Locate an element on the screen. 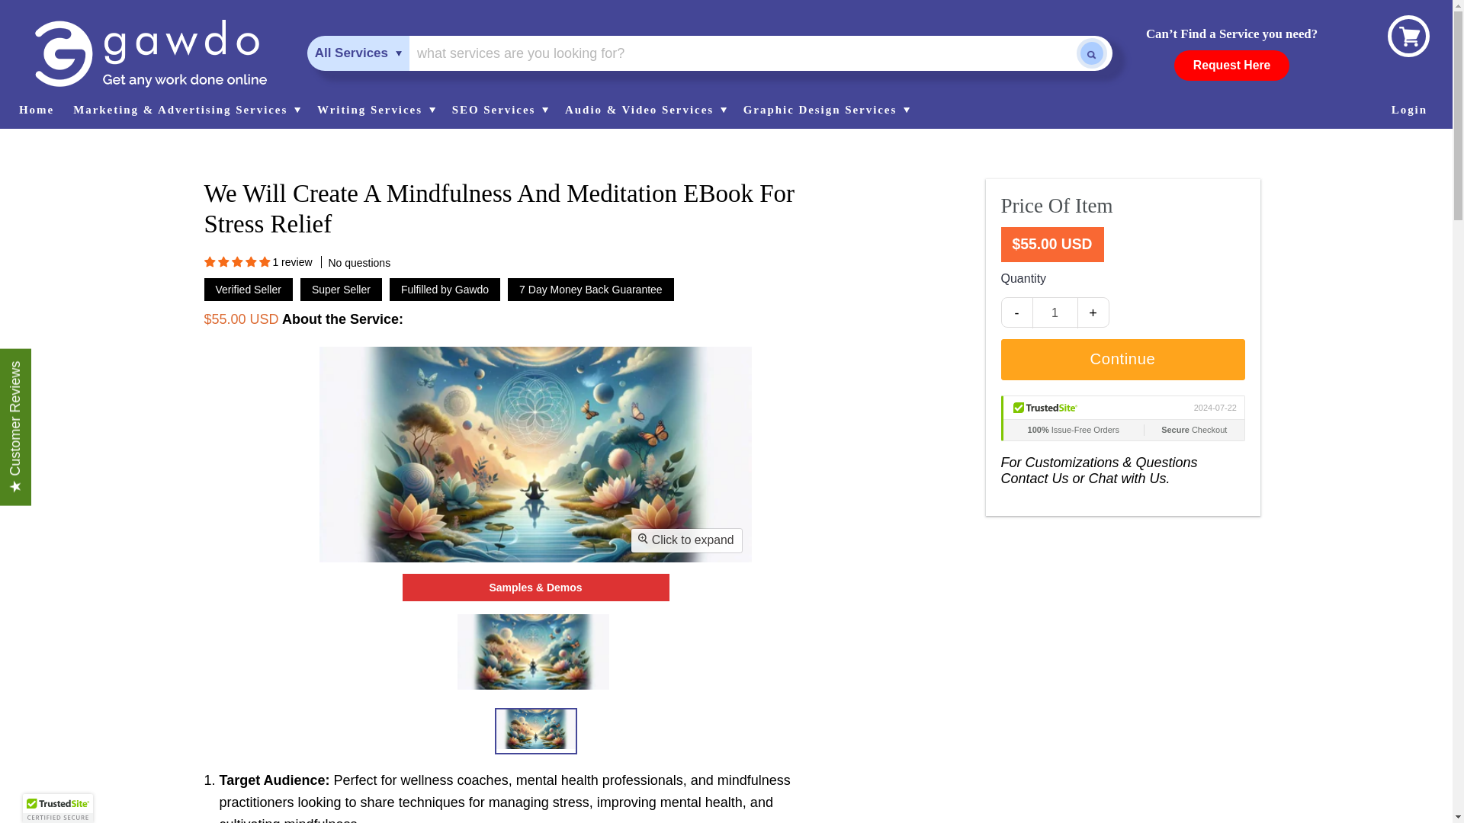  Request Here is located at coordinates (1231, 65).